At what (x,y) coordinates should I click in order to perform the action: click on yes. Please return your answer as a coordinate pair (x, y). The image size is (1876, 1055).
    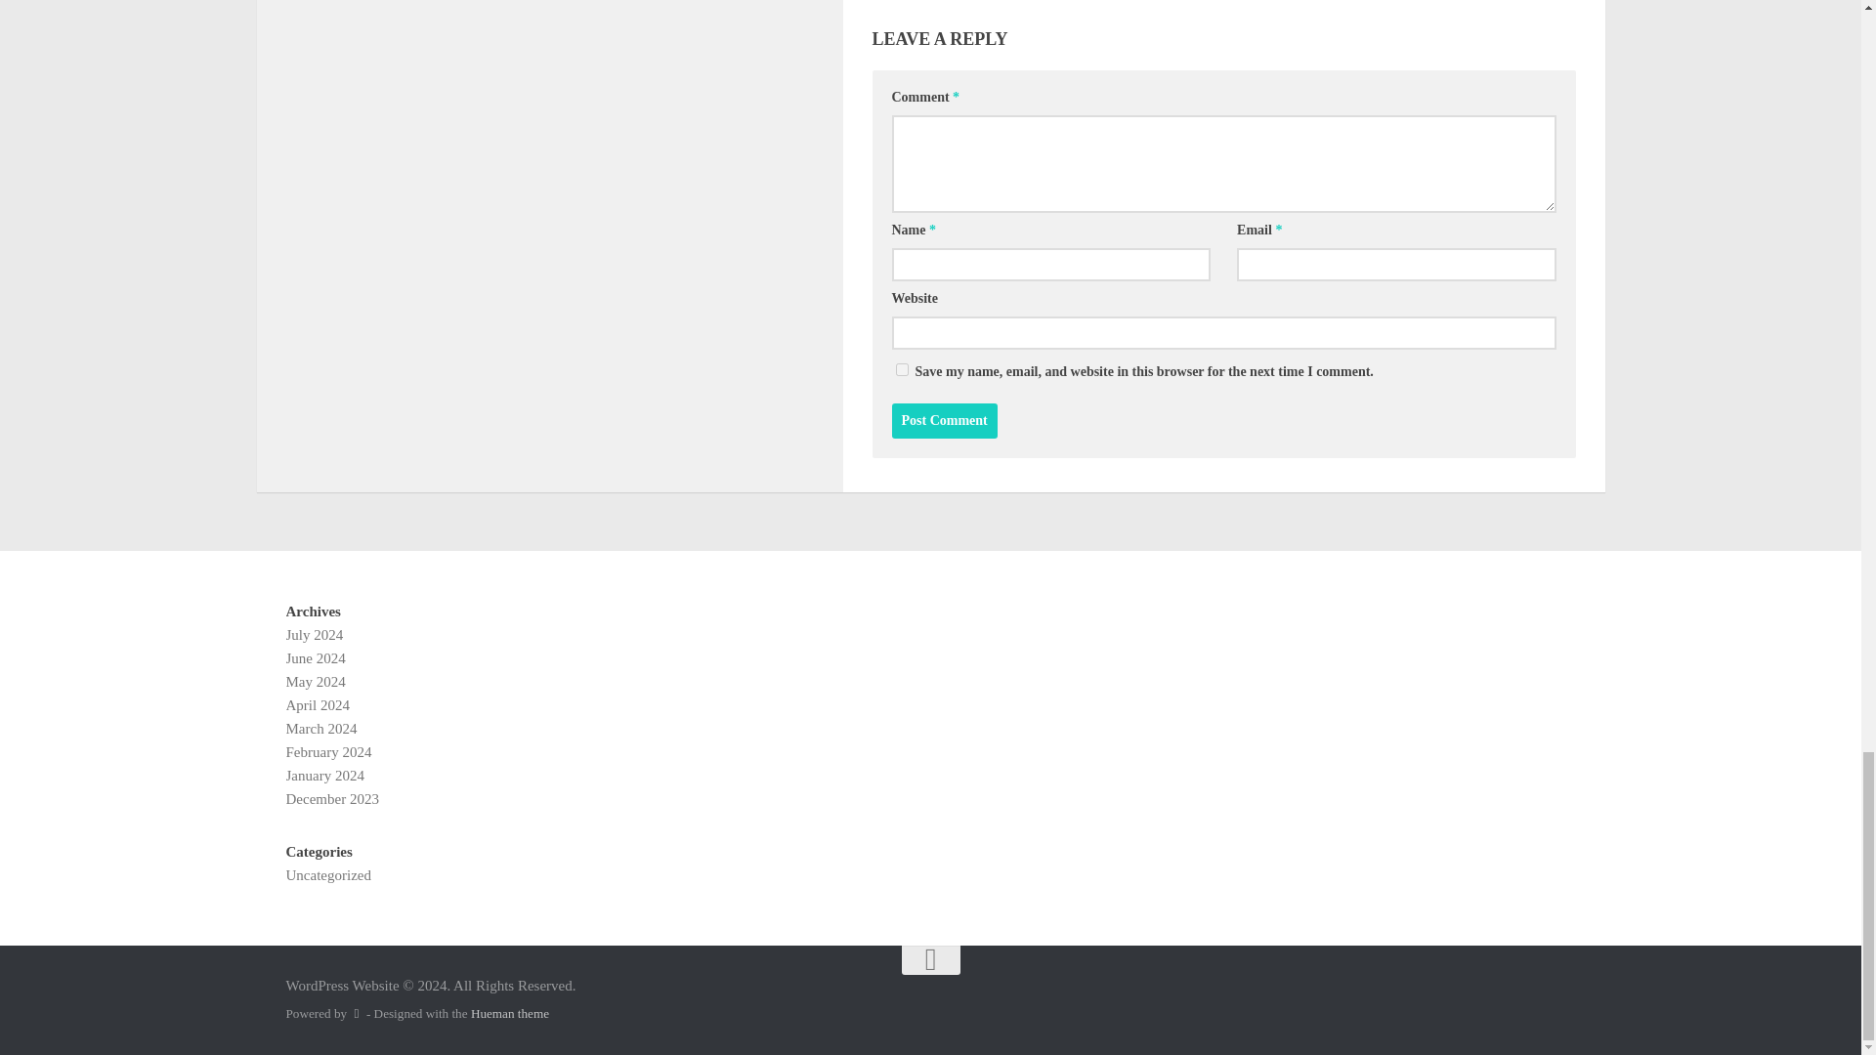
    Looking at the image, I should click on (901, 369).